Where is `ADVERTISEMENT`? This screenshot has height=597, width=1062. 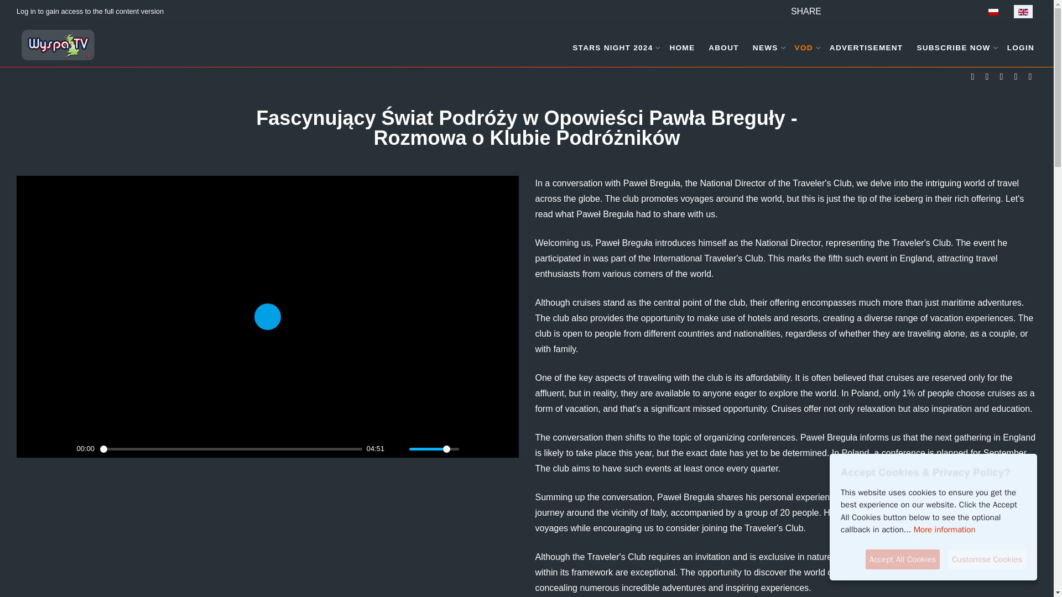 ADVERTISEMENT is located at coordinates (866, 45).